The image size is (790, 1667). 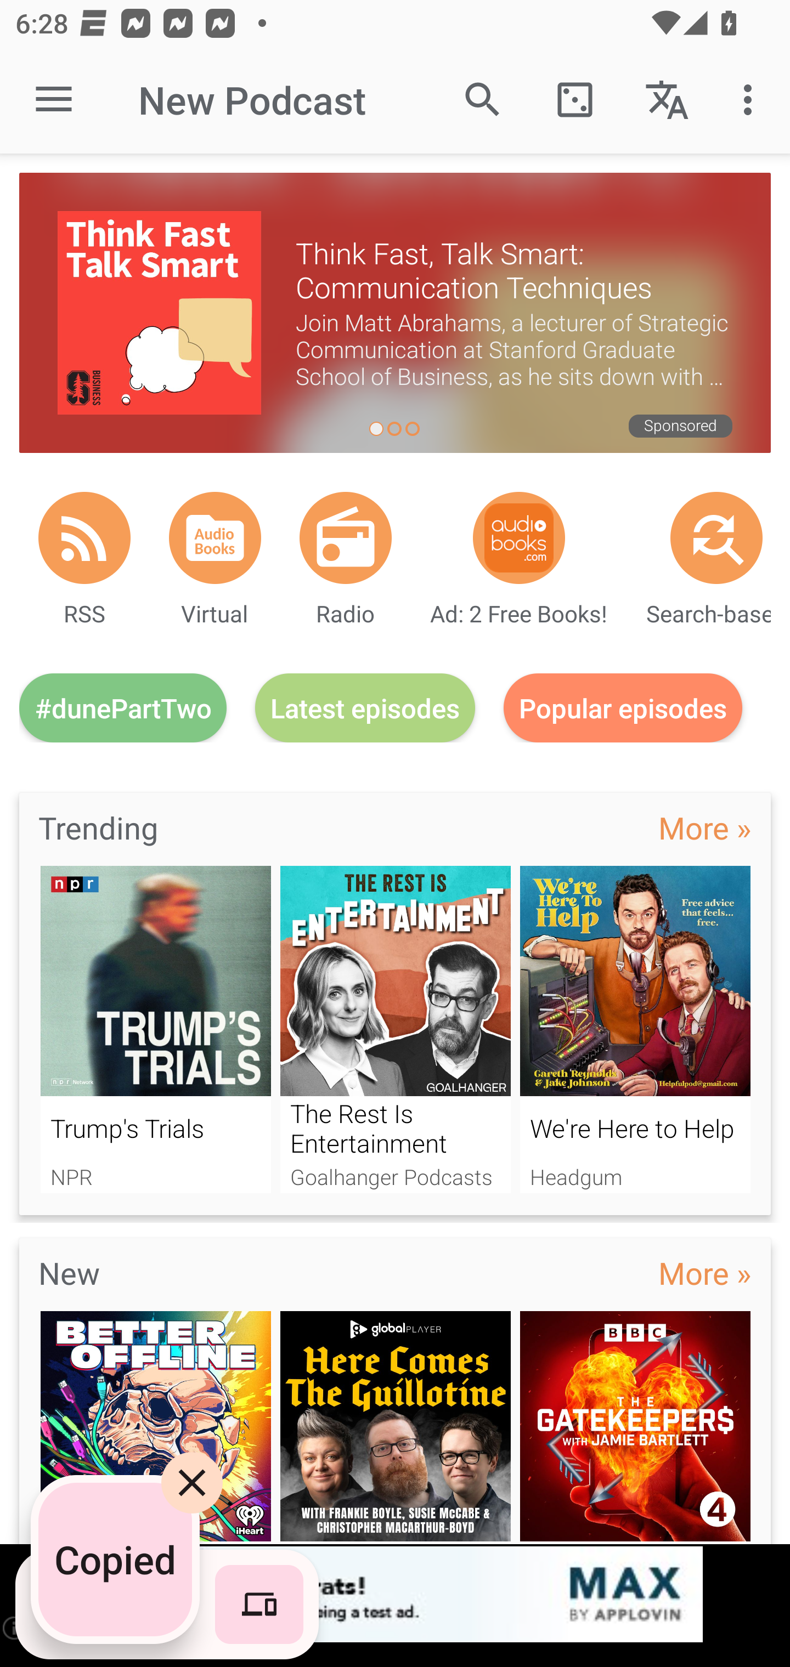 What do you see at coordinates (155, 1029) in the screenshot?
I see `Trump's Trials NPR` at bounding box center [155, 1029].